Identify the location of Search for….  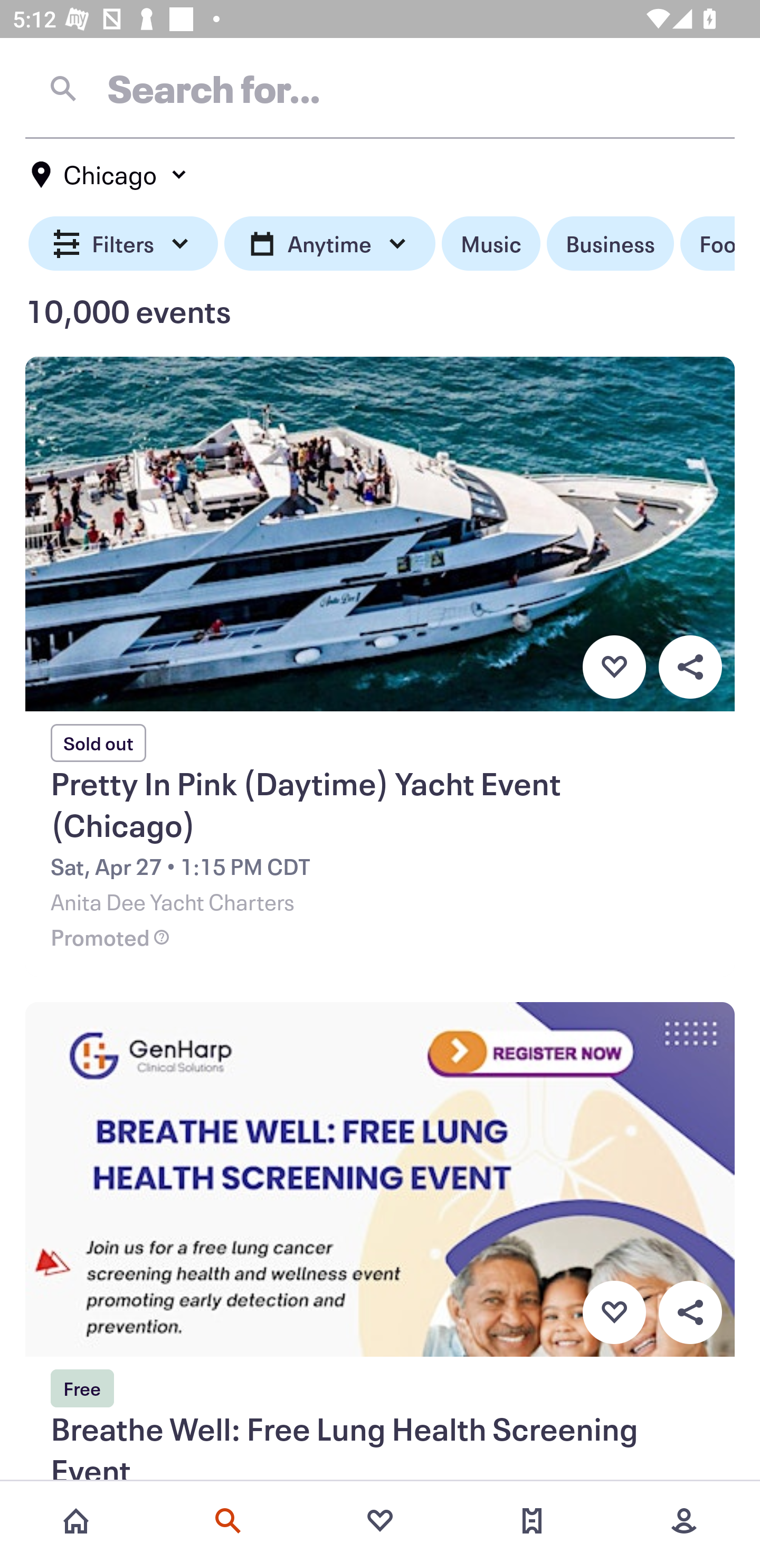
(380, 88).